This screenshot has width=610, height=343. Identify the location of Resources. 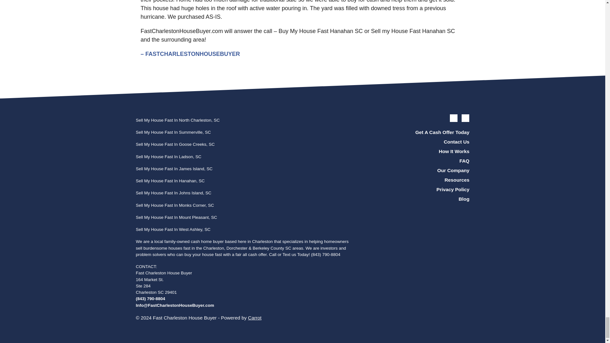
(417, 180).